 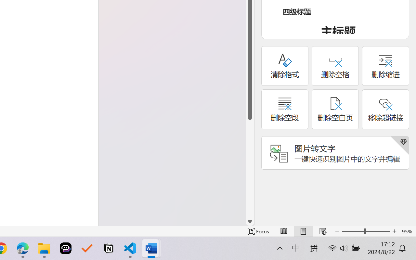 I want to click on Page down, so click(x=250, y=168).